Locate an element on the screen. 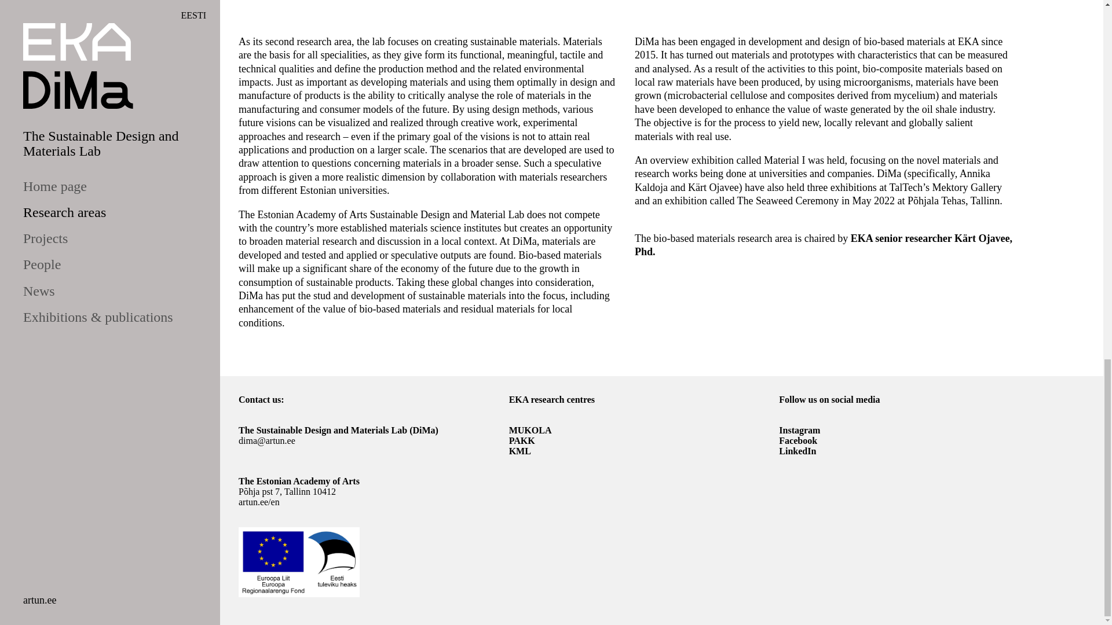  PAKK is located at coordinates (522, 440).